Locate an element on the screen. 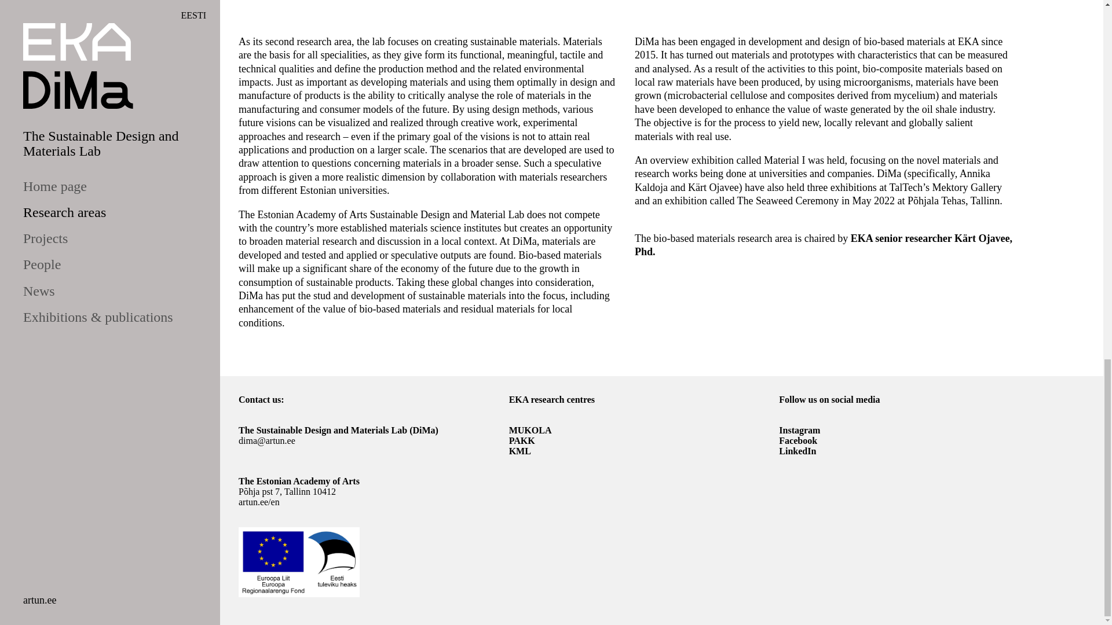  PAKK is located at coordinates (522, 440).